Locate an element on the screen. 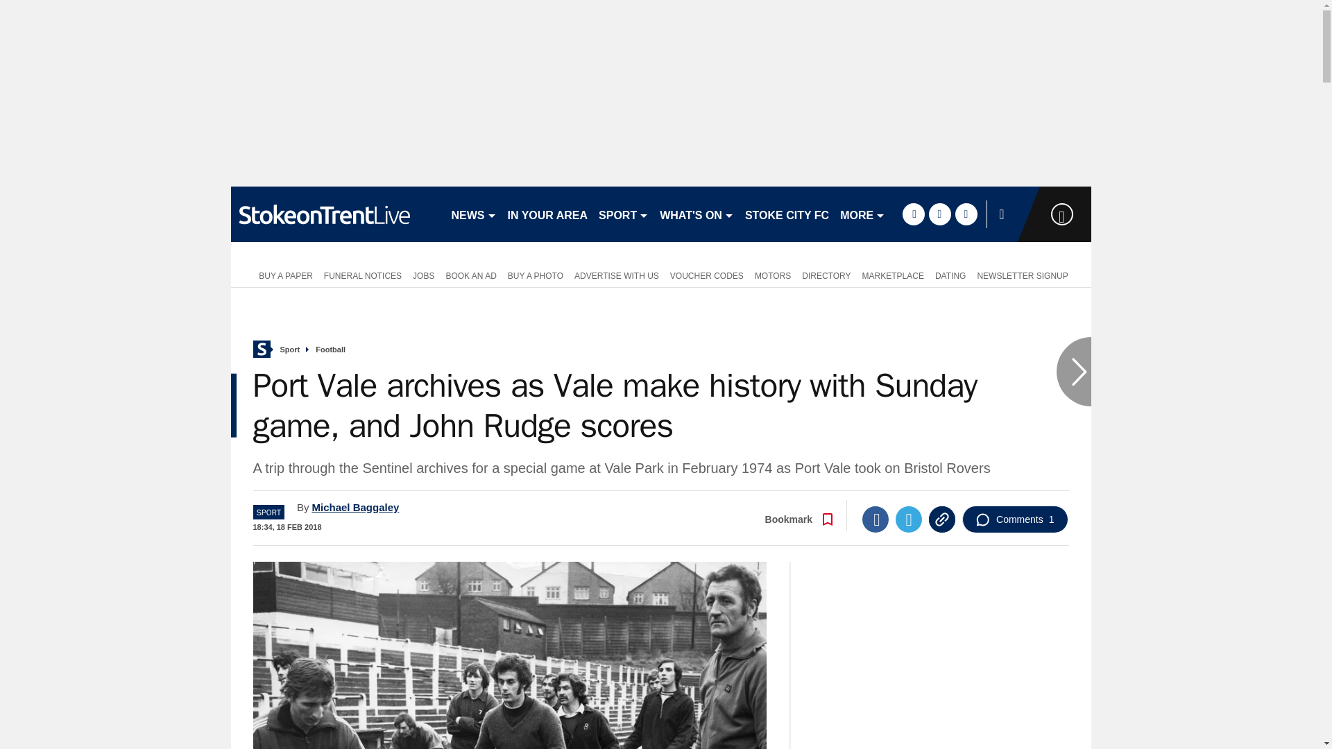  STOKE CITY FC is located at coordinates (787, 214).